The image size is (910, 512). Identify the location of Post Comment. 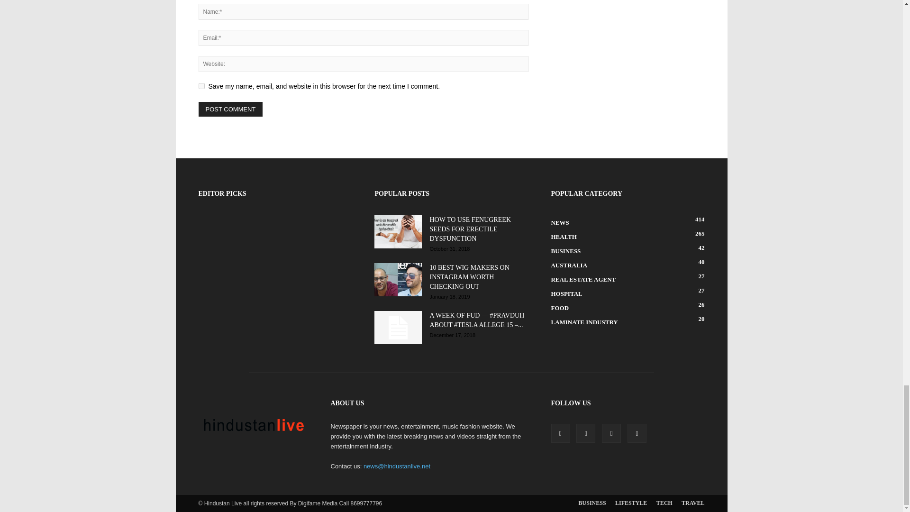
(230, 109).